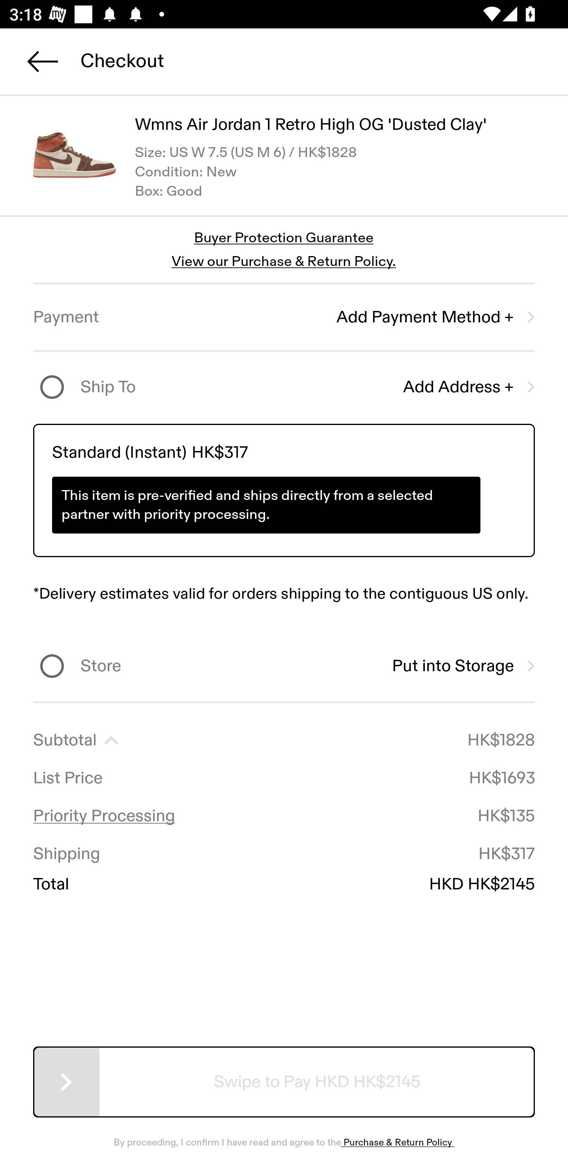 This screenshot has width=568, height=1168. What do you see at coordinates (284, 261) in the screenshot?
I see `View our Purchase & Return Policy.` at bounding box center [284, 261].